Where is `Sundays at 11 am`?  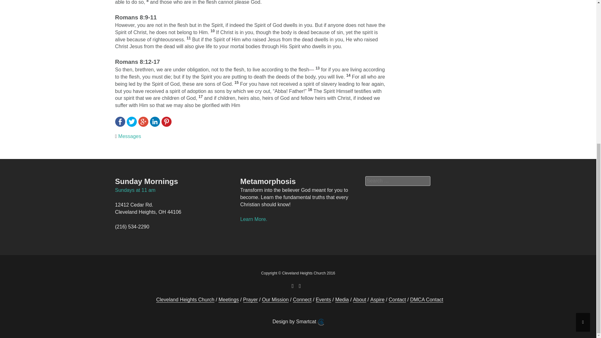 Sundays at 11 am is located at coordinates (135, 190).